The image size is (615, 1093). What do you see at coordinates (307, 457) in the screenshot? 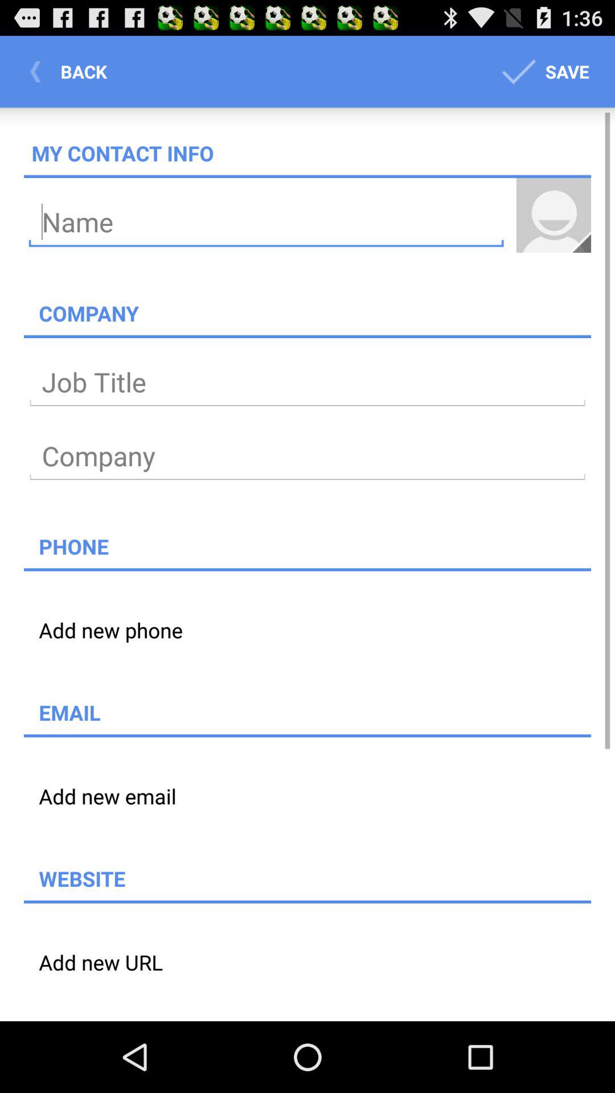
I see `enter company name` at bounding box center [307, 457].